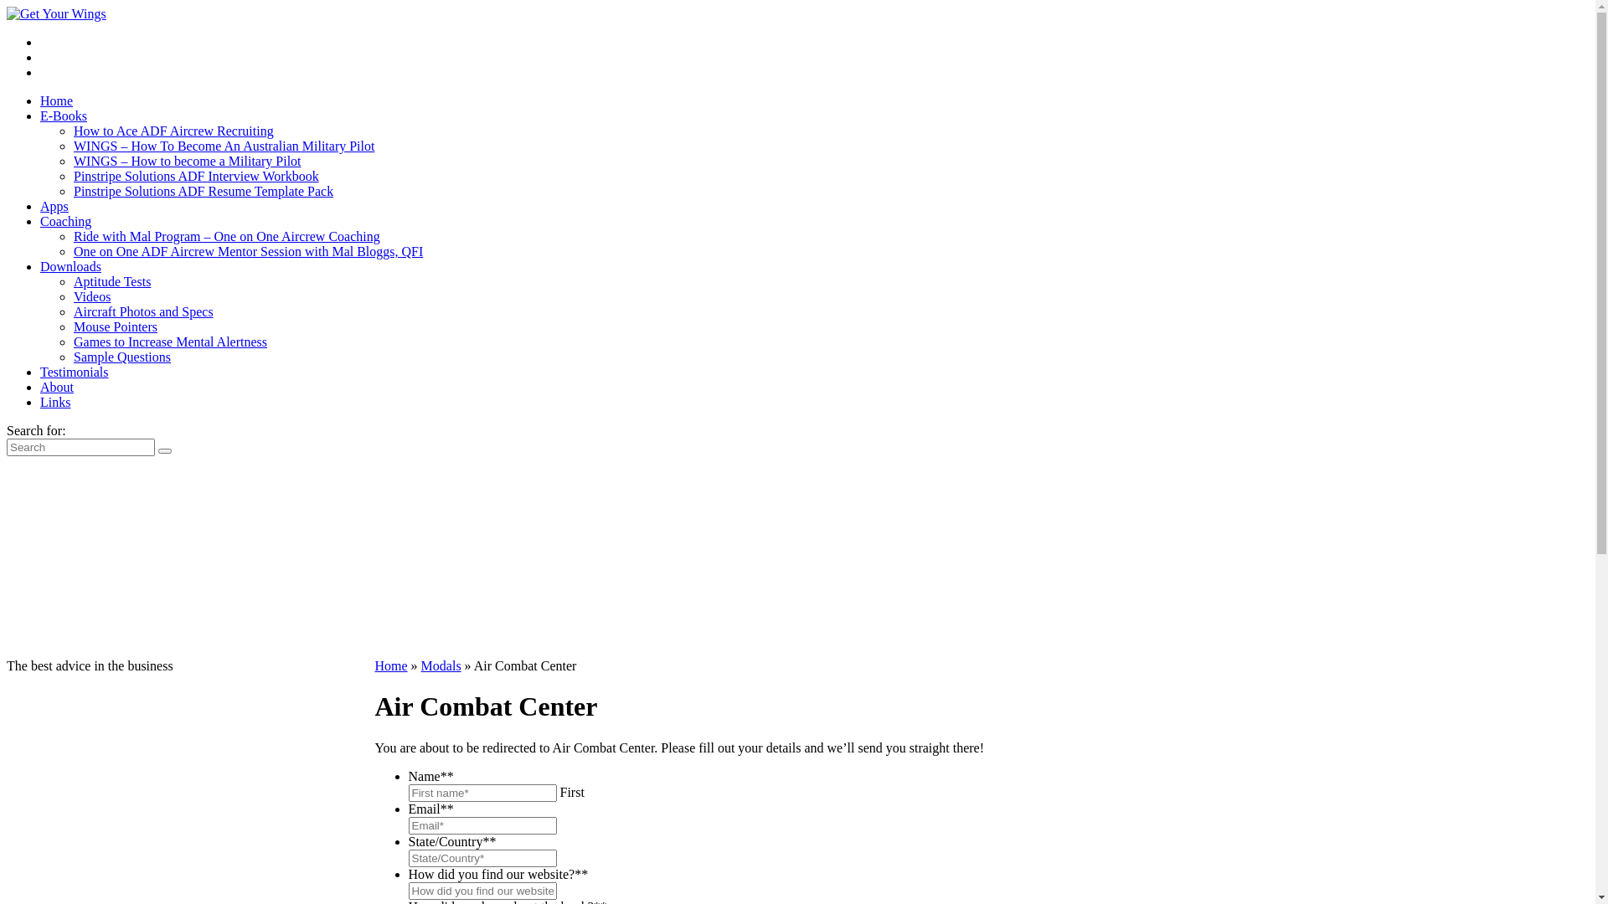 The width and height of the screenshot is (1608, 904). I want to click on How to Ace ADF Aircrew Recruiting, so click(174, 131).